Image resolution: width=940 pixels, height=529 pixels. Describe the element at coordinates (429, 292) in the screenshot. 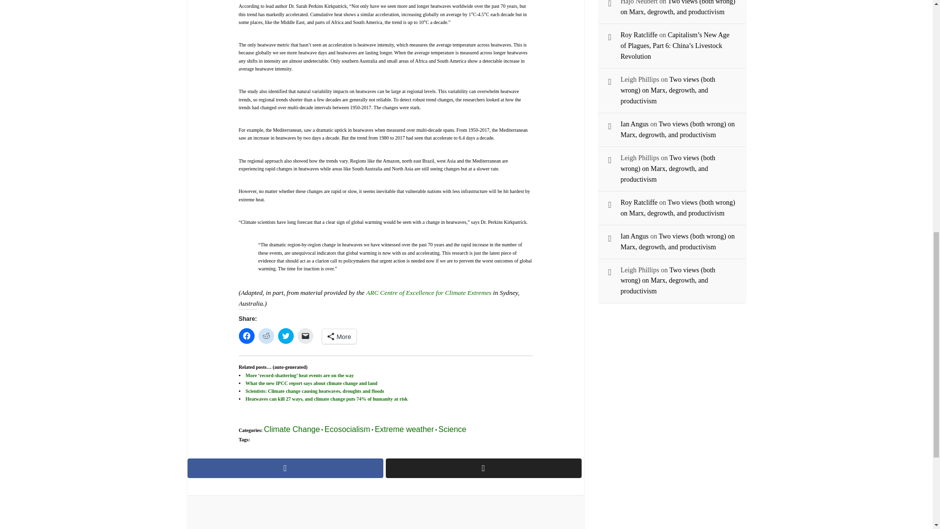

I see `ARC Centre of Excellence for Climate Extremes` at that location.